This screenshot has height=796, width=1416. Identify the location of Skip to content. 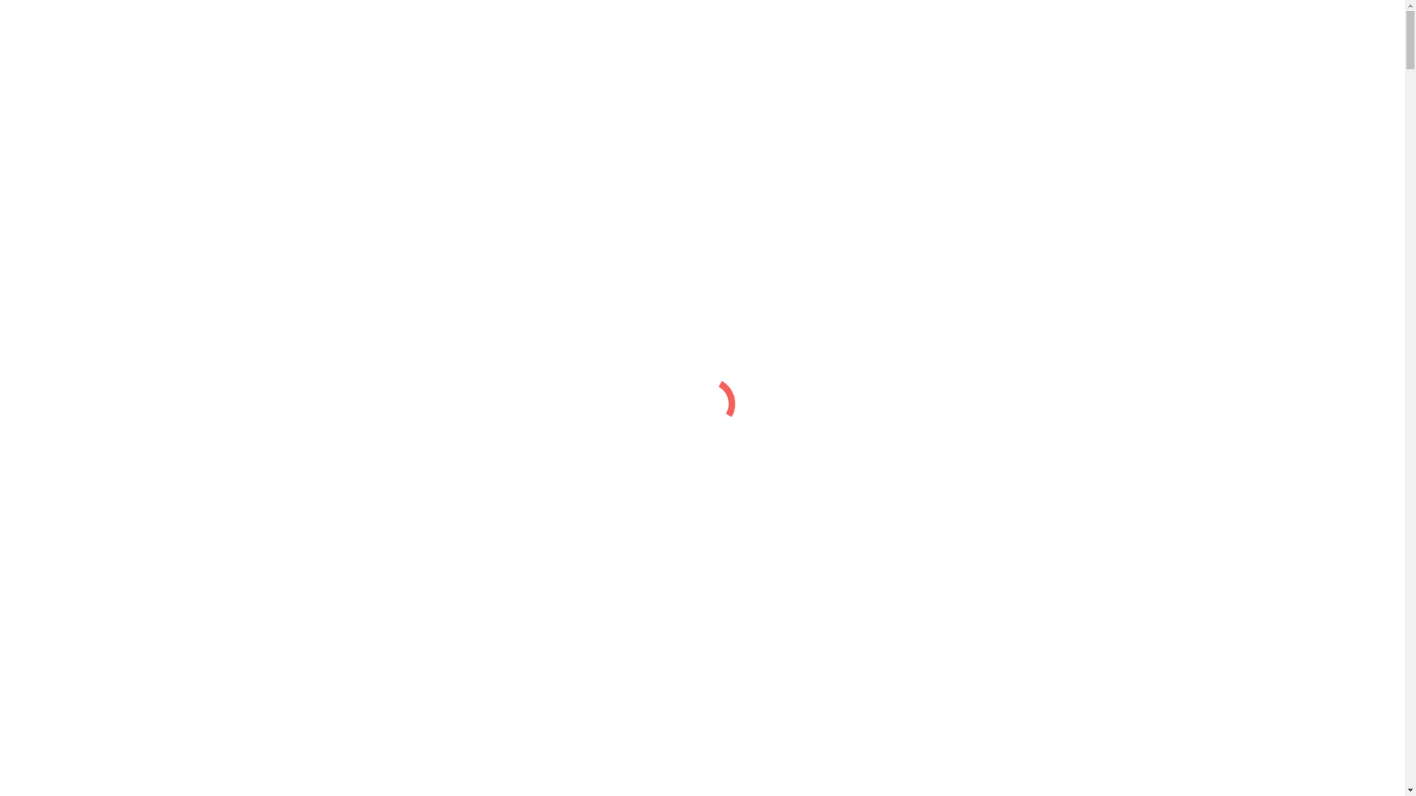
(41, 12).